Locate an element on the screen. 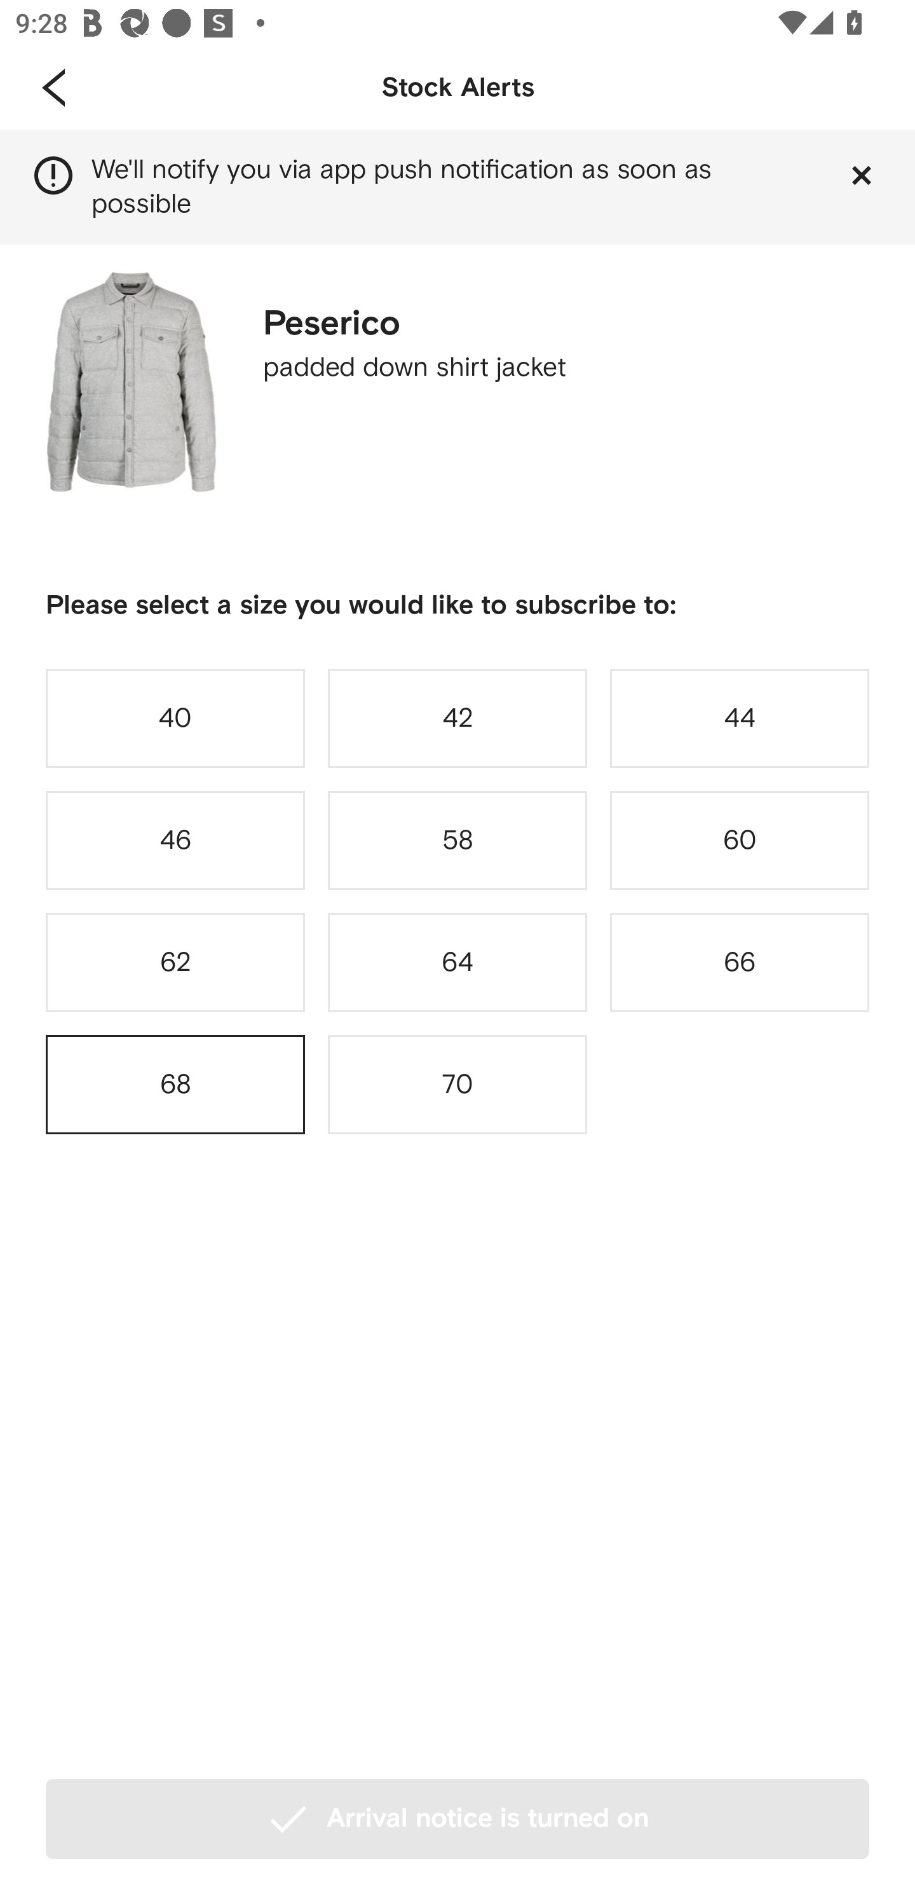 Image resolution: width=915 pixels, height=1882 pixels. 66 is located at coordinates (740, 963).